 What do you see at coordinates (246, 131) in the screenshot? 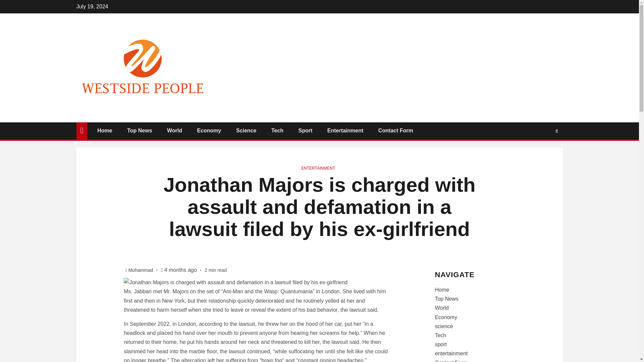
I see `Science` at bounding box center [246, 131].